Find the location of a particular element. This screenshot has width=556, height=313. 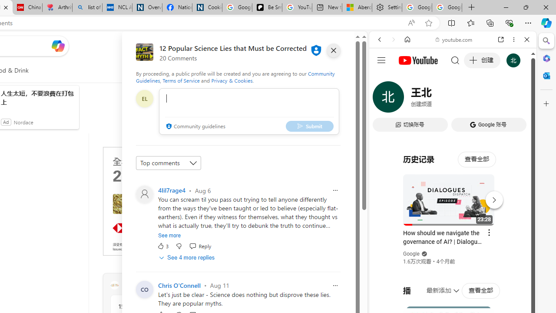

Profile Picture is located at coordinates (145, 290).